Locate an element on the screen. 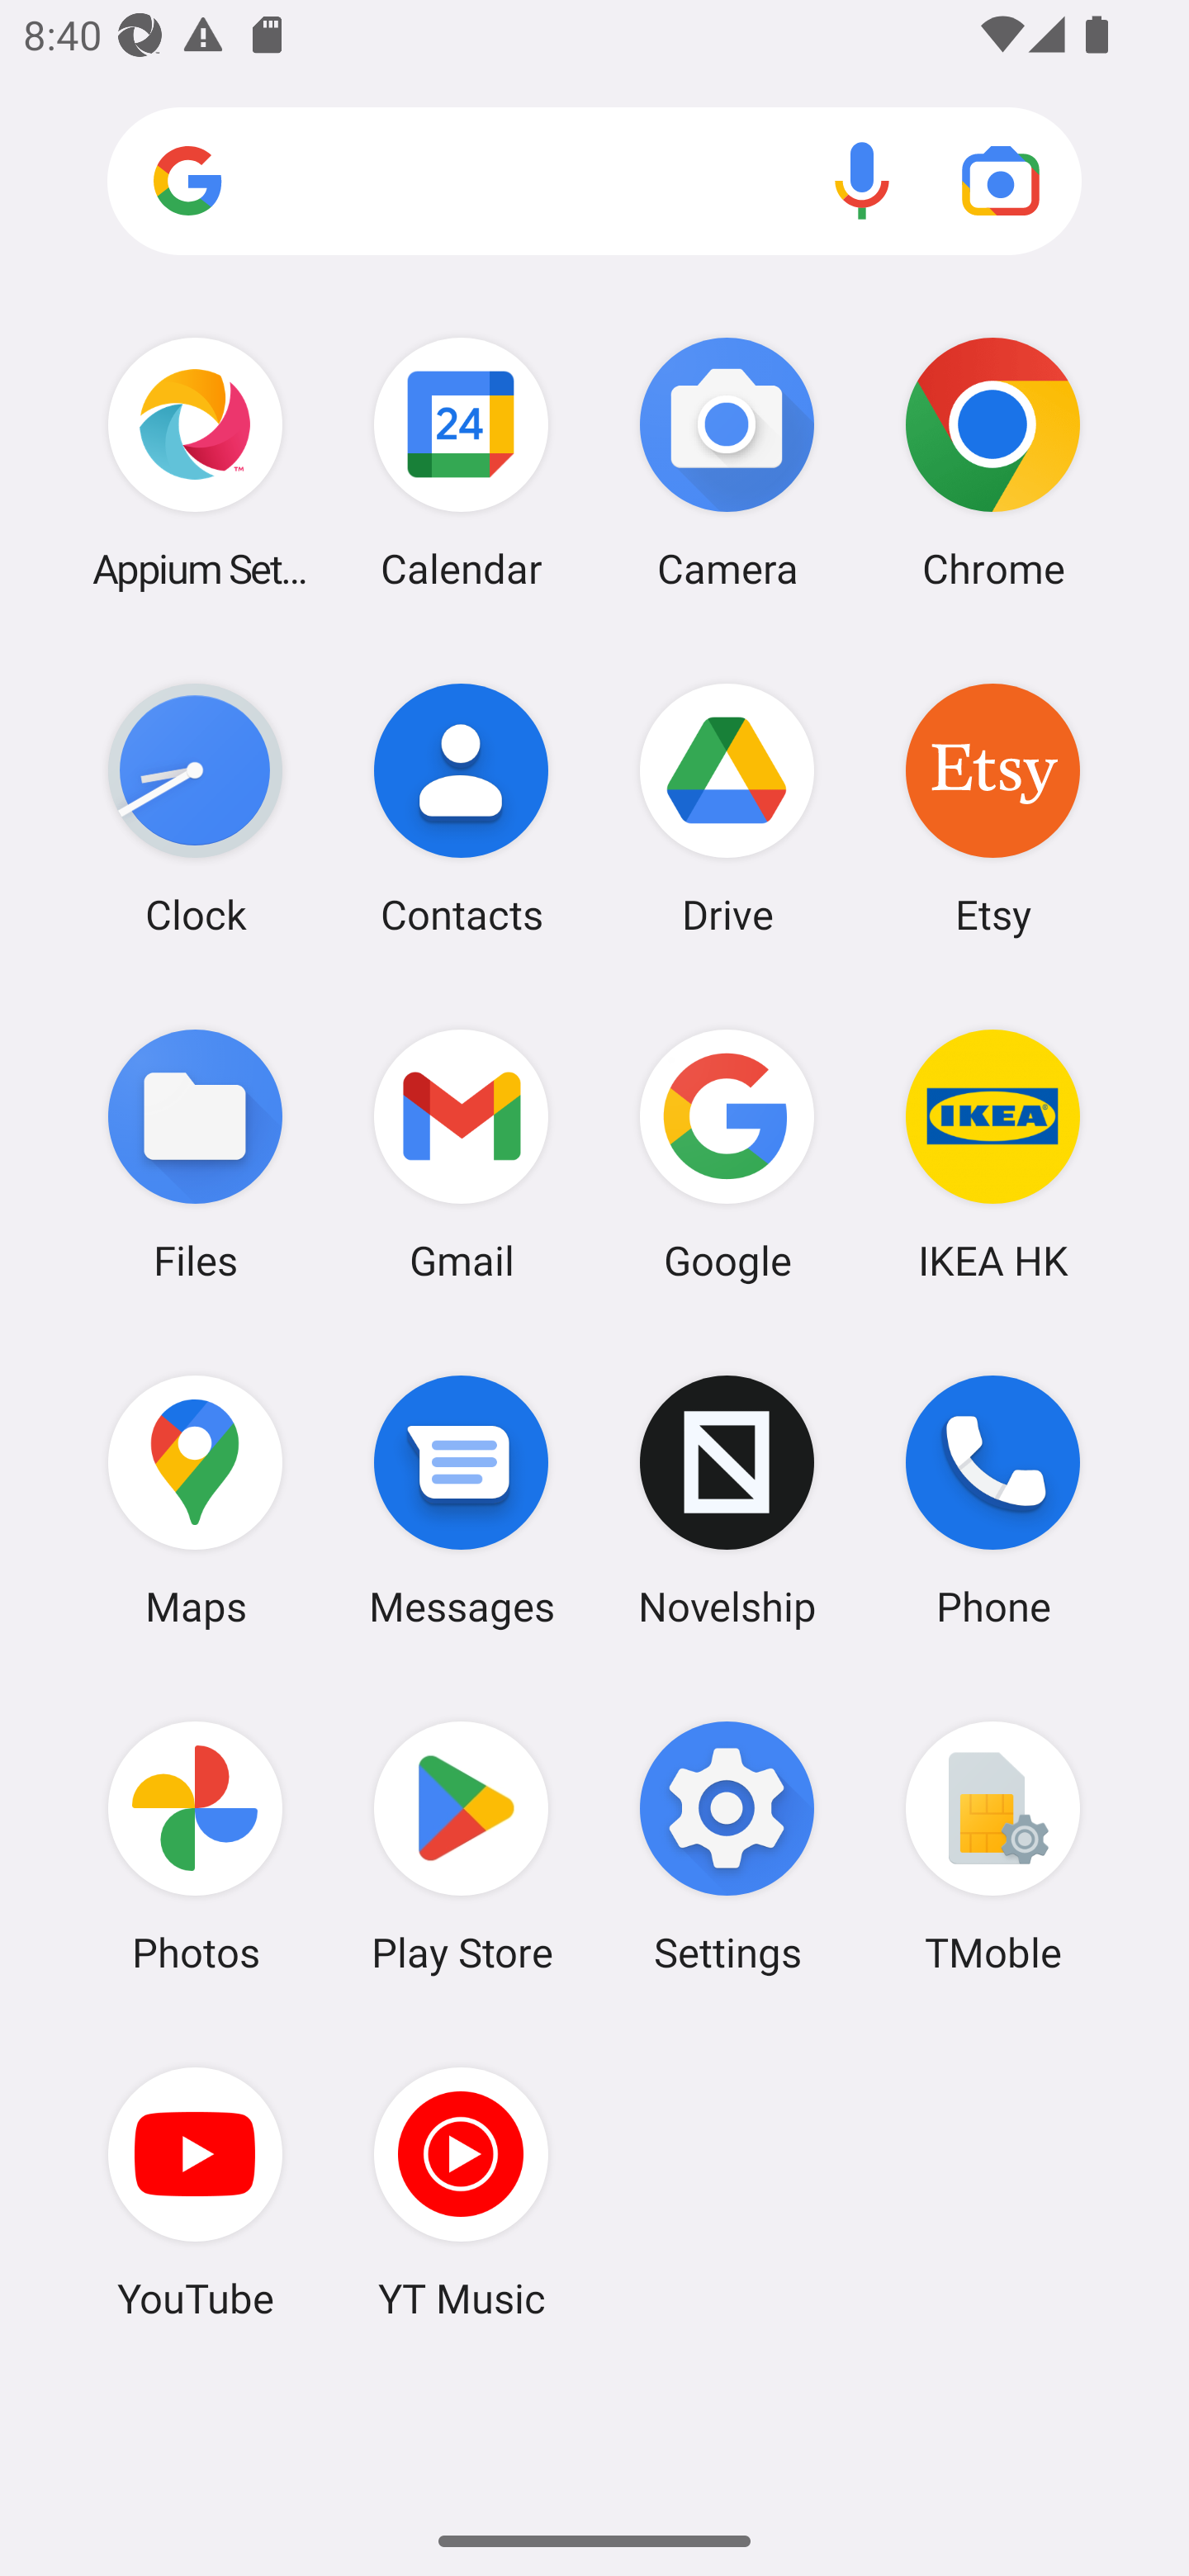  YT Music is located at coordinates (461, 2192).